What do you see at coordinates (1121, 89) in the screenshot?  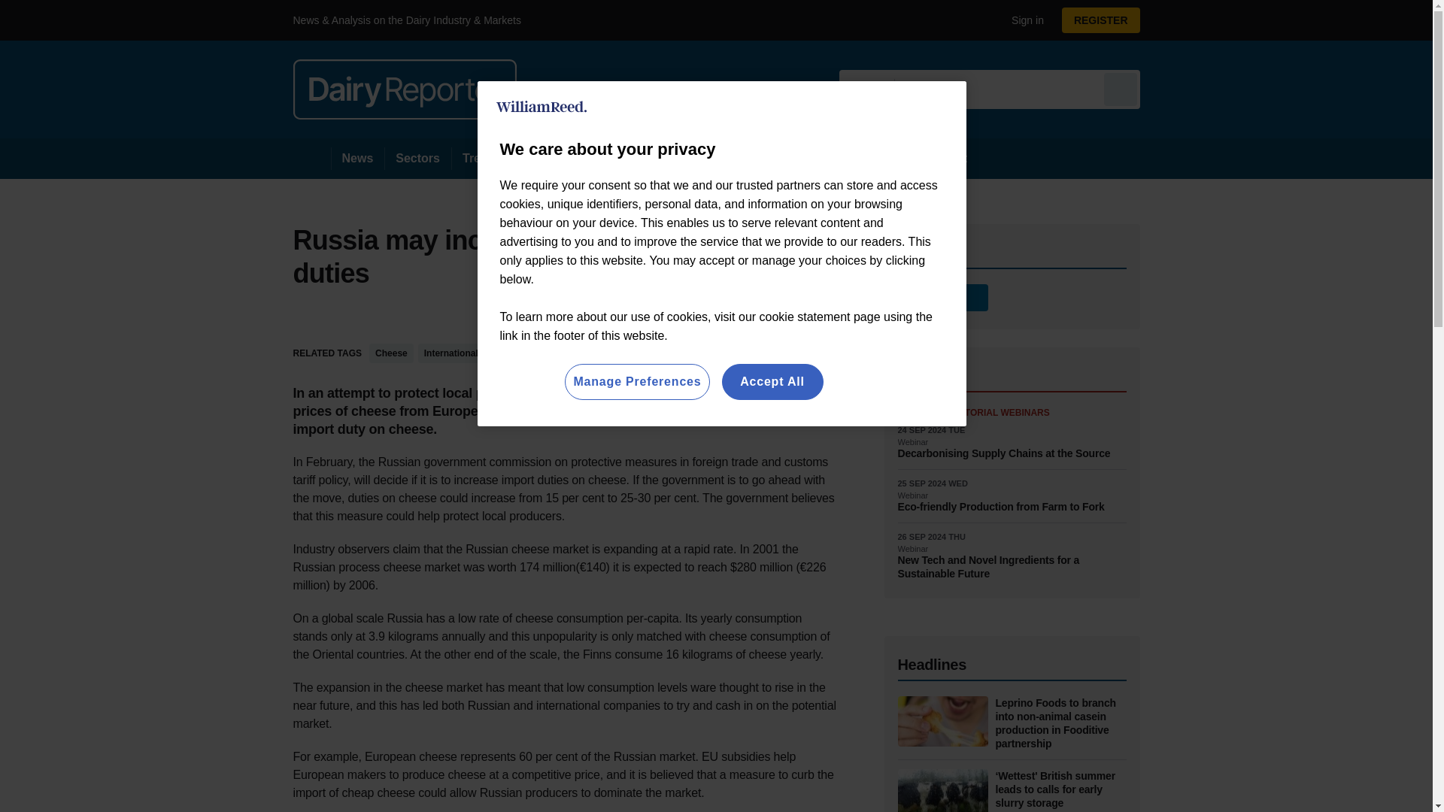 I see `Send` at bounding box center [1121, 89].